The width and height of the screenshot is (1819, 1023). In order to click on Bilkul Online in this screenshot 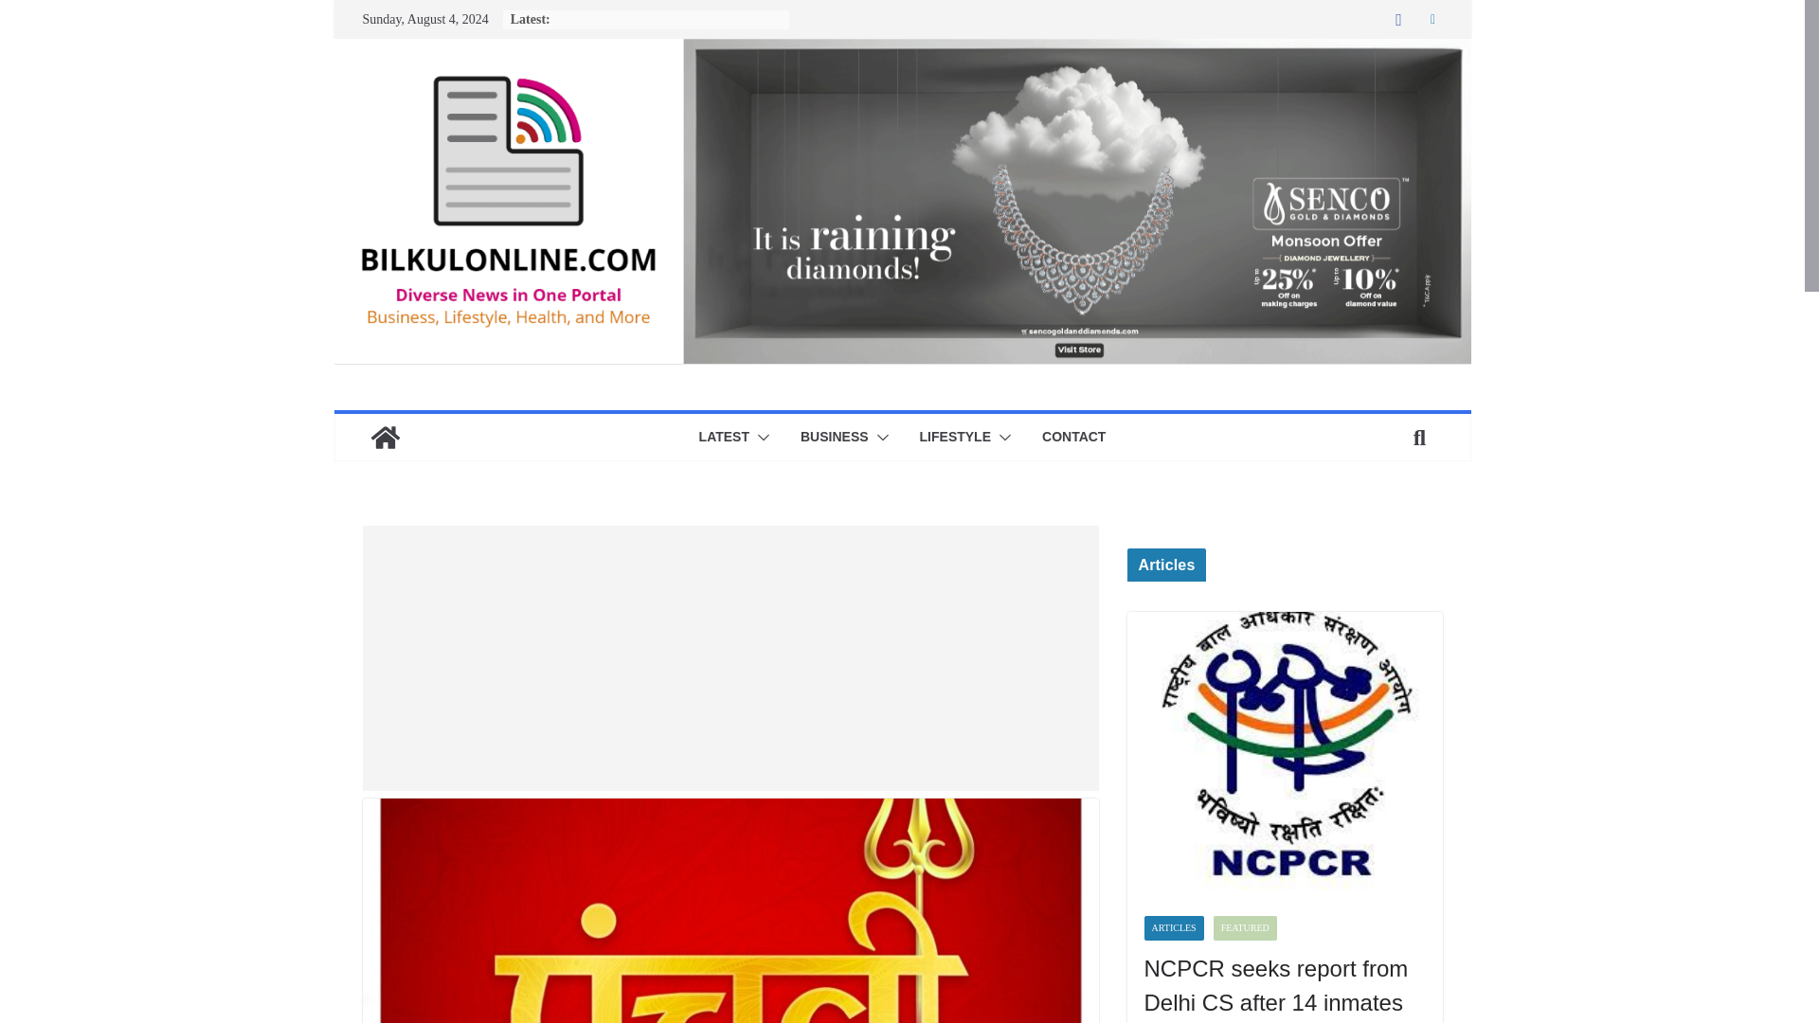, I will do `click(901, 51)`.